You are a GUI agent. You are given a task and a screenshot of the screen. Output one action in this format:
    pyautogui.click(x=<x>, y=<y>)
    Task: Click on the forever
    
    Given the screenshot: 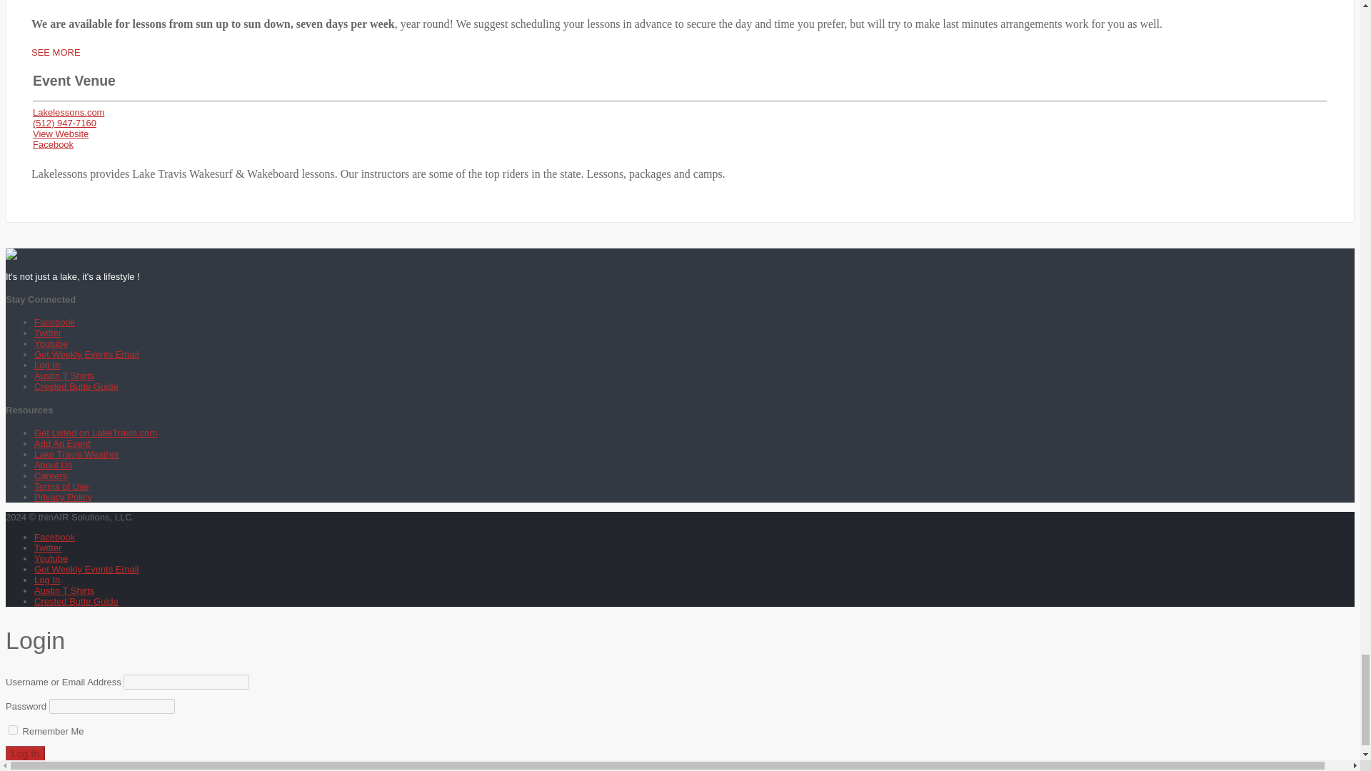 What is the action you would take?
    pyautogui.click(x=13, y=730)
    